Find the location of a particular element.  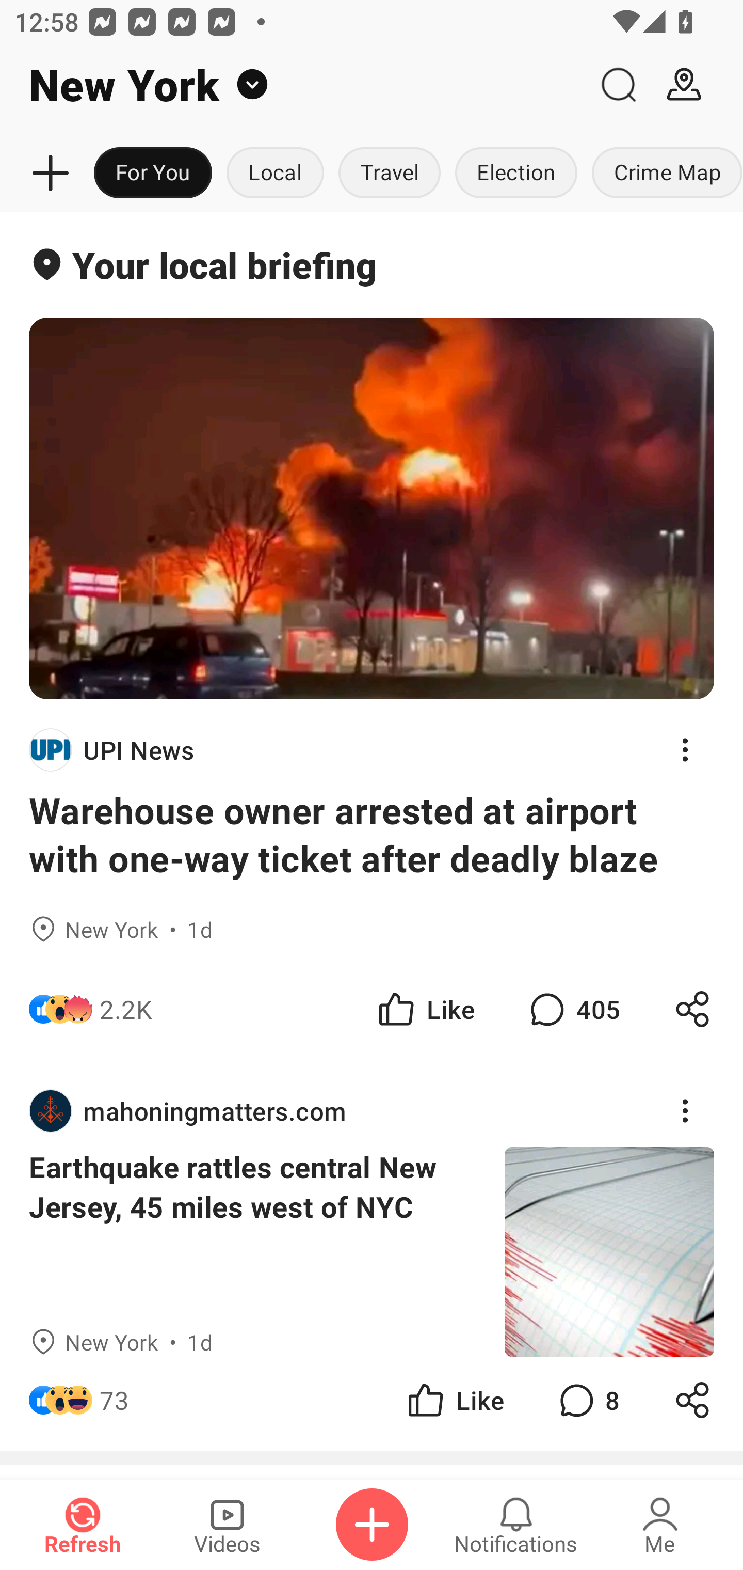

Me is located at coordinates (660, 1525).